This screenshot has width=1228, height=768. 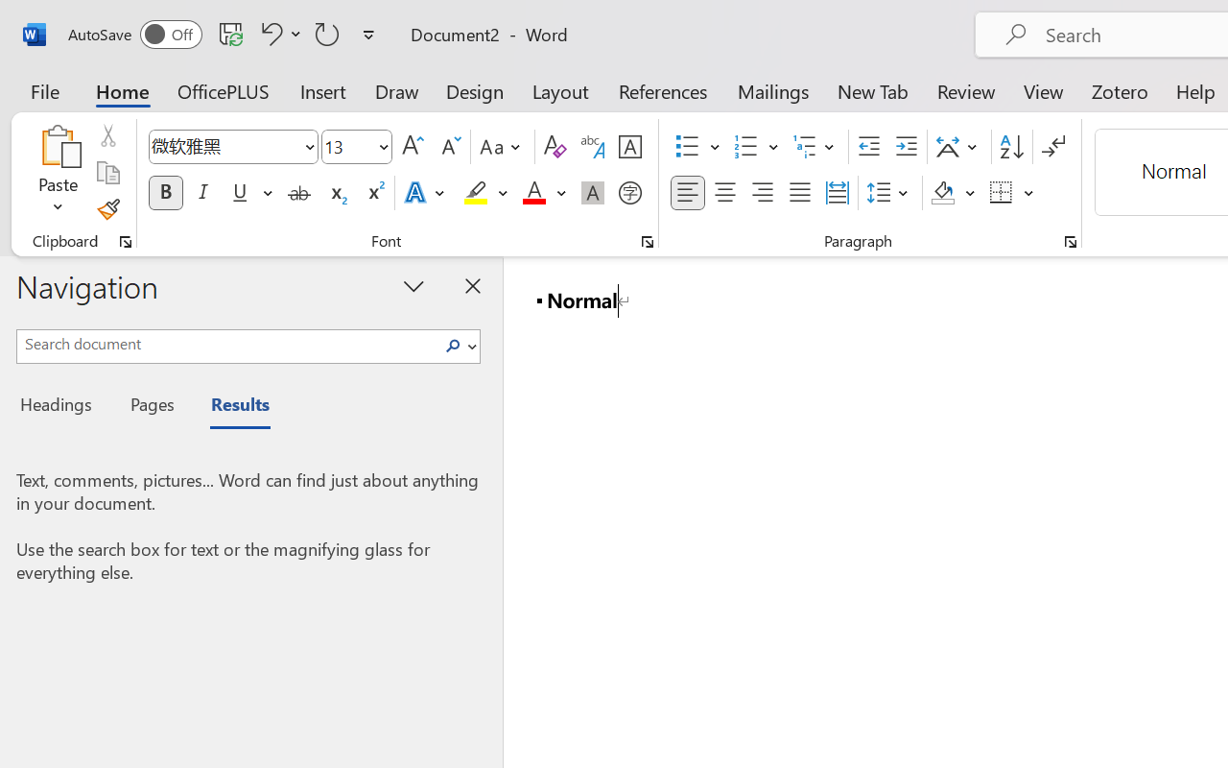 I want to click on Format Painter, so click(x=107, y=209).